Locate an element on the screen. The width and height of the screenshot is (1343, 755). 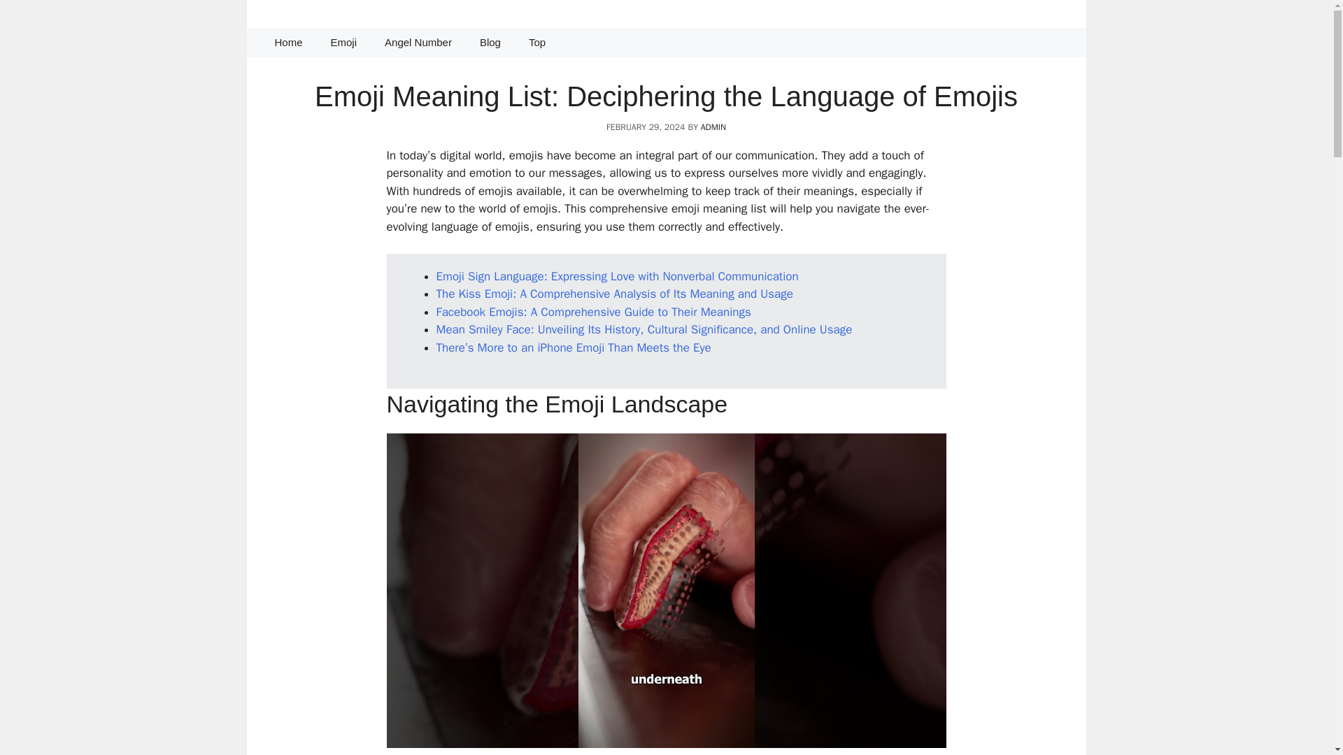
Facebook Emojis: A Comprehensive Guide to Their Meanings is located at coordinates (593, 312).